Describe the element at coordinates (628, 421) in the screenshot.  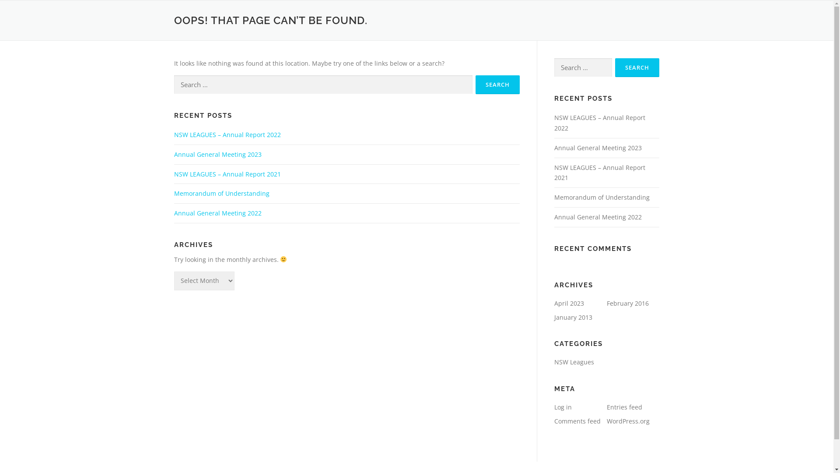
I see `WordPress.org` at that location.